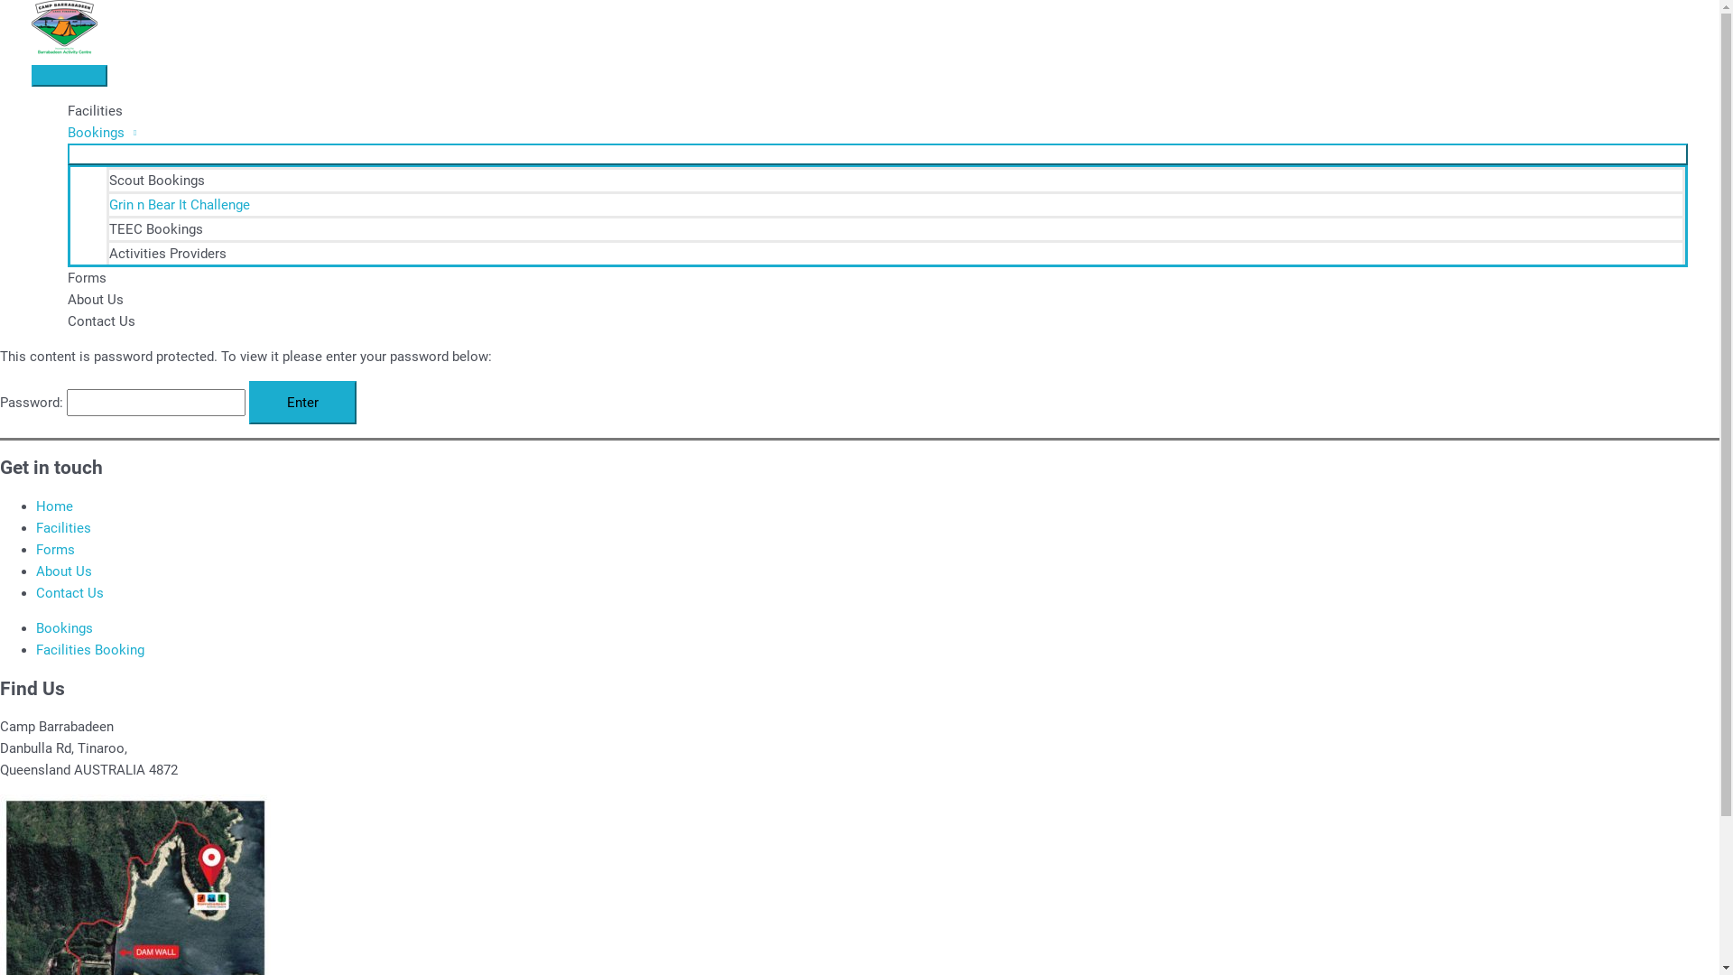  I want to click on Bookings, so click(877, 133).